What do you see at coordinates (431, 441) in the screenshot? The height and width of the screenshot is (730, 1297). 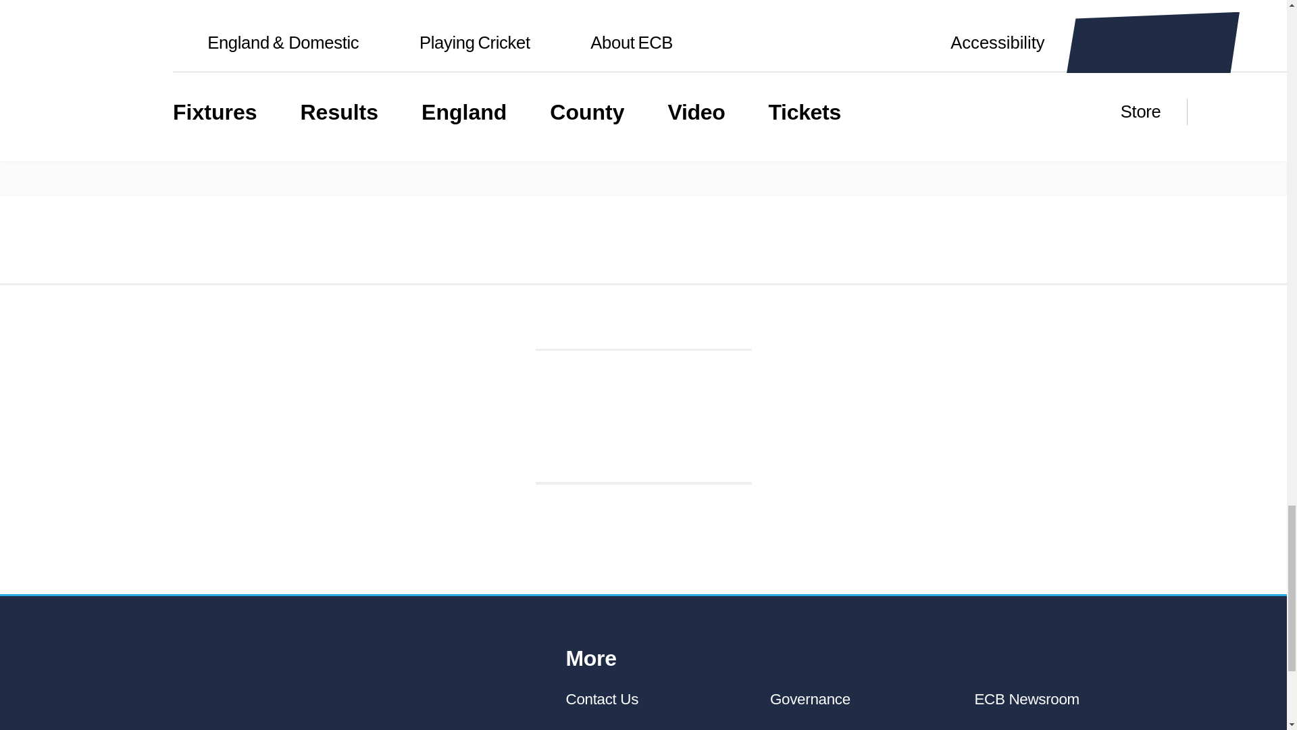 I see `Vitality` at bounding box center [431, 441].